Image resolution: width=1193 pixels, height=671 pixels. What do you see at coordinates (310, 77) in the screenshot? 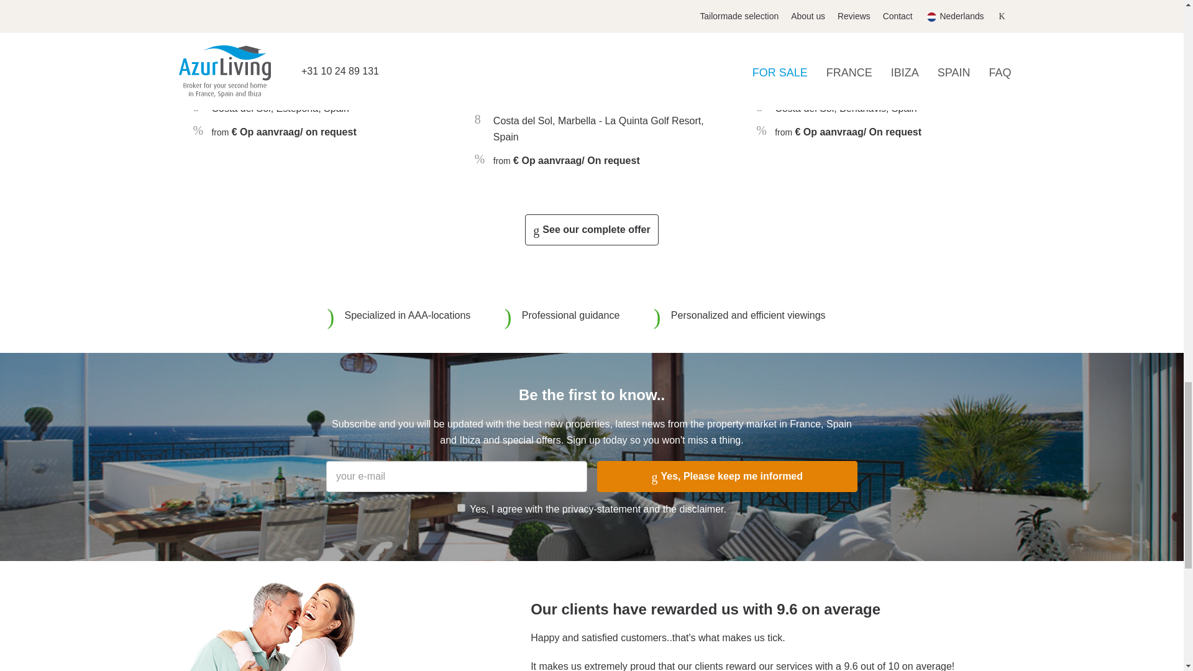
I see `Magnificent contemporary apartements with stunning sea views` at bounding box center [310, 77].